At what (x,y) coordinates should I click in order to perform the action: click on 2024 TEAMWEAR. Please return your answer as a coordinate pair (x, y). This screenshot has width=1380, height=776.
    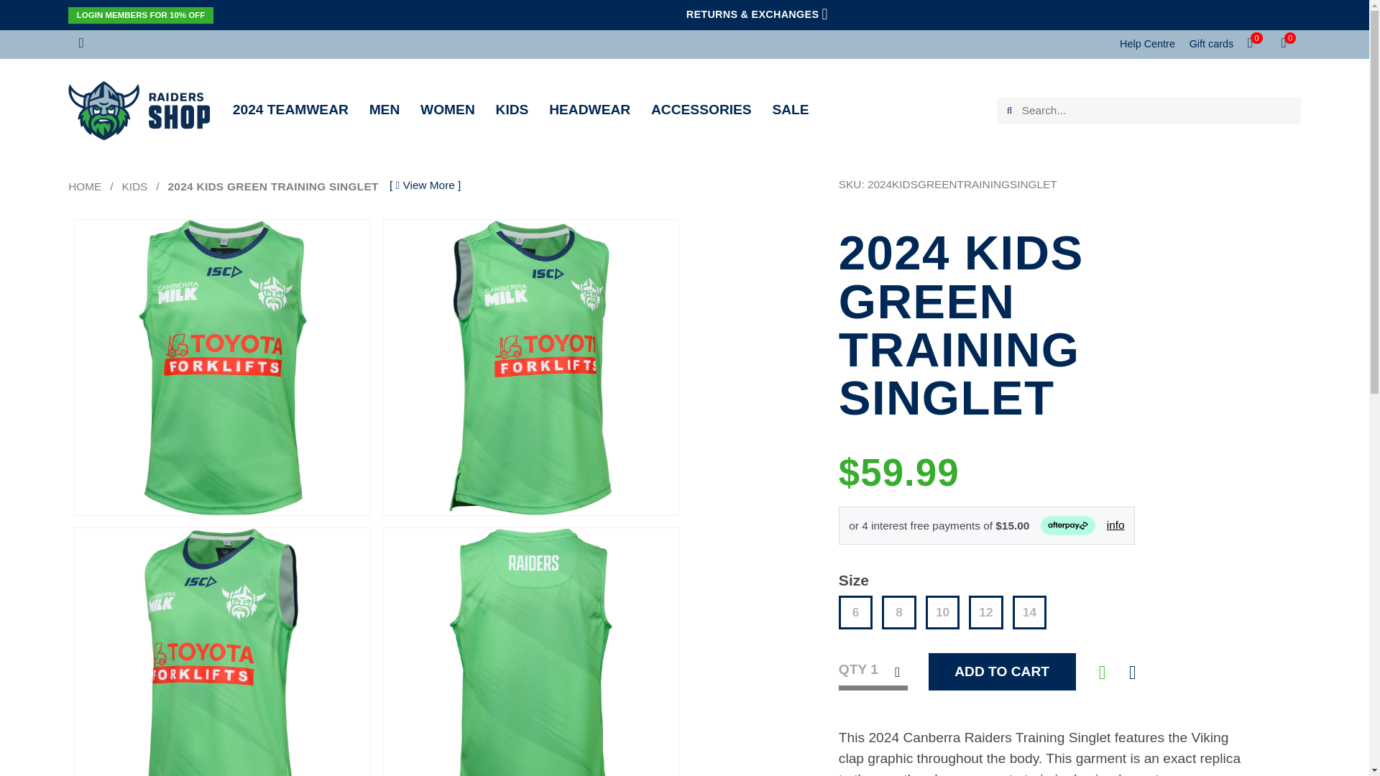
    Looking at the image, I should click on (290, 109).